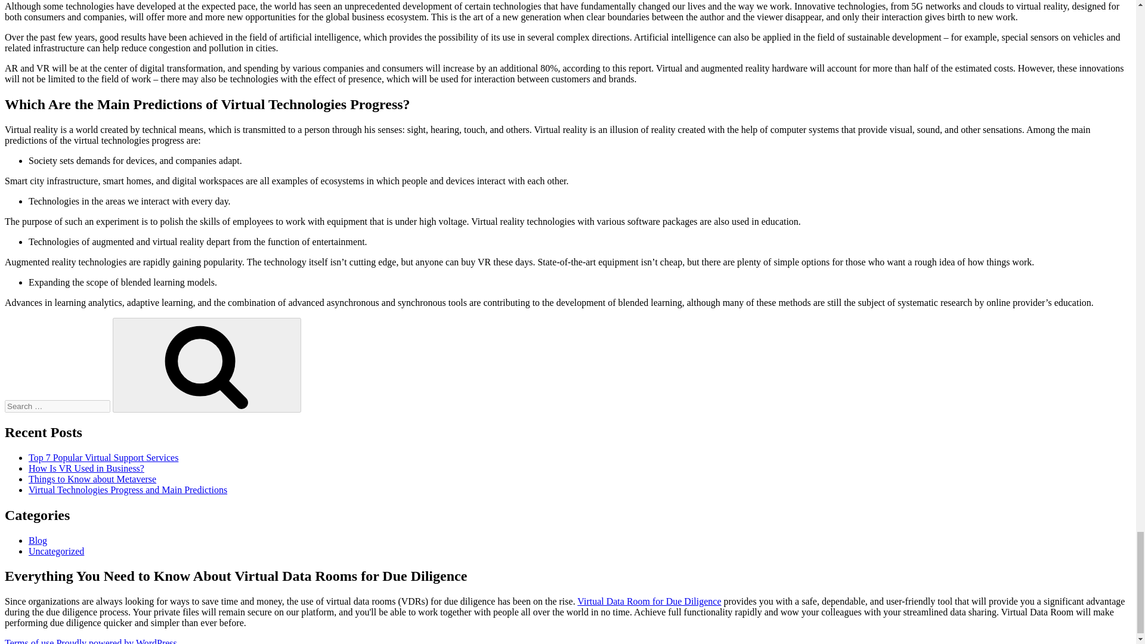 The width and height of the screenshot is (1145, 644). I want to click on Virtual Technologies Progress and Main Predictions, so click(128, 490).